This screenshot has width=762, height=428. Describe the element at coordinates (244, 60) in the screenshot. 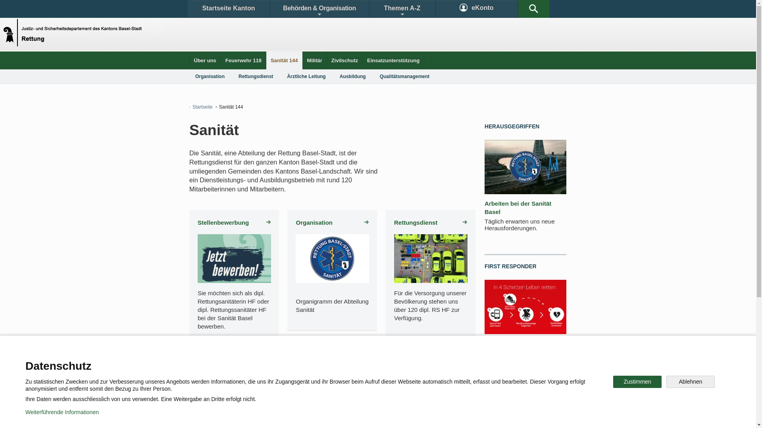

I see `Feuerwehr 118` at that location.